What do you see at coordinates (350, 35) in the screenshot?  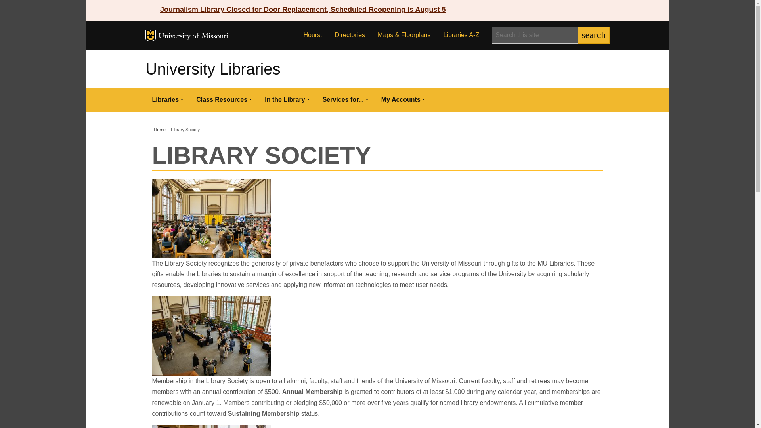 I see `Directories` at bounding box center [350, 35].